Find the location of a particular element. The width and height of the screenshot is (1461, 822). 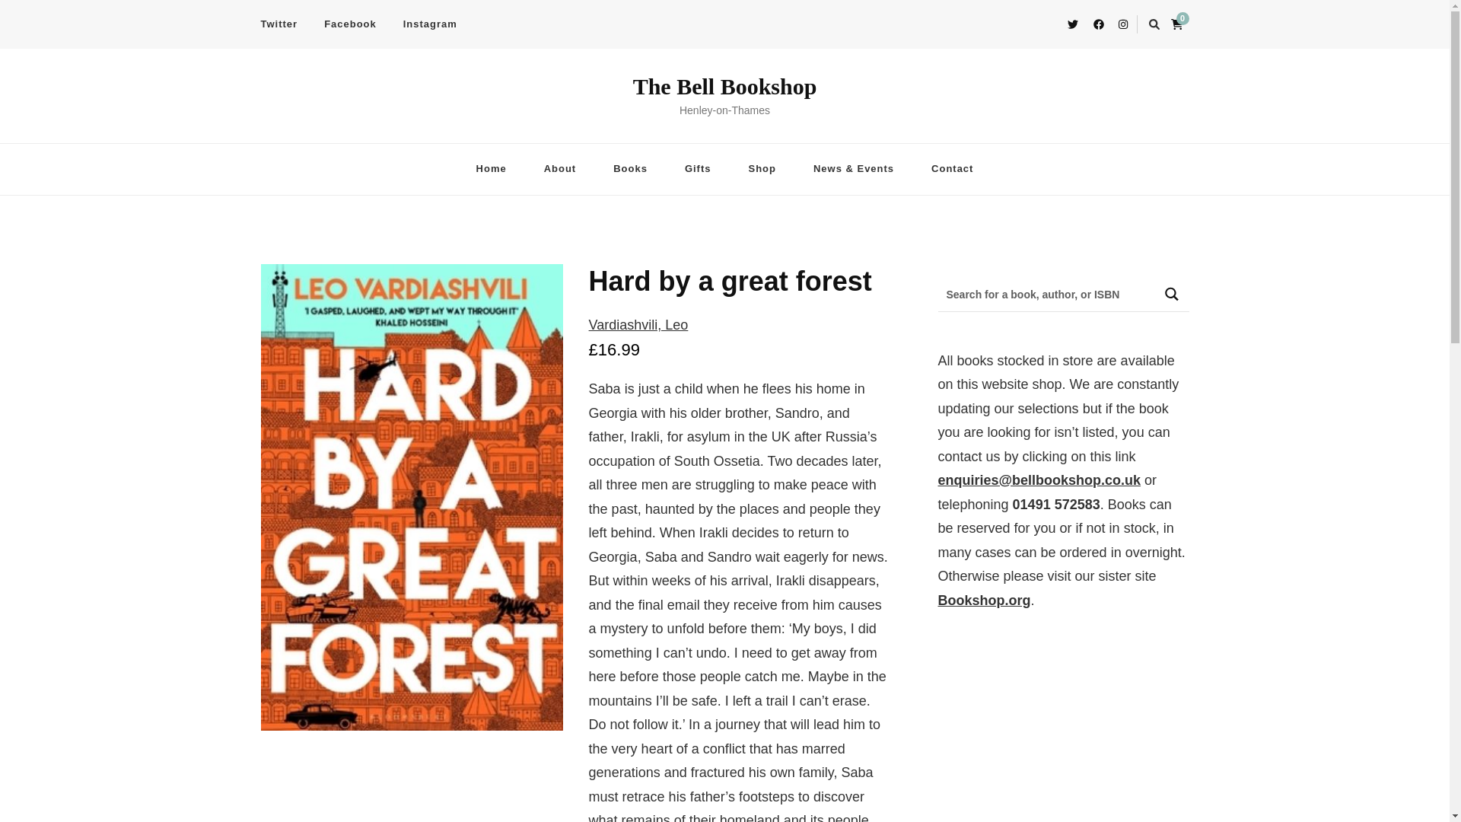

Instagram is located at coordinates (430, 24).